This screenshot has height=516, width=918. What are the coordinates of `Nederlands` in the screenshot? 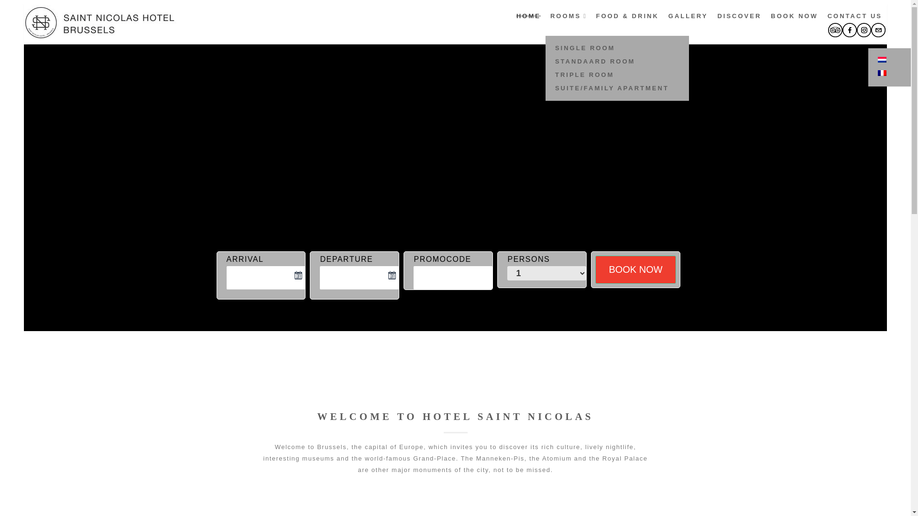 It's located at (882, 59).